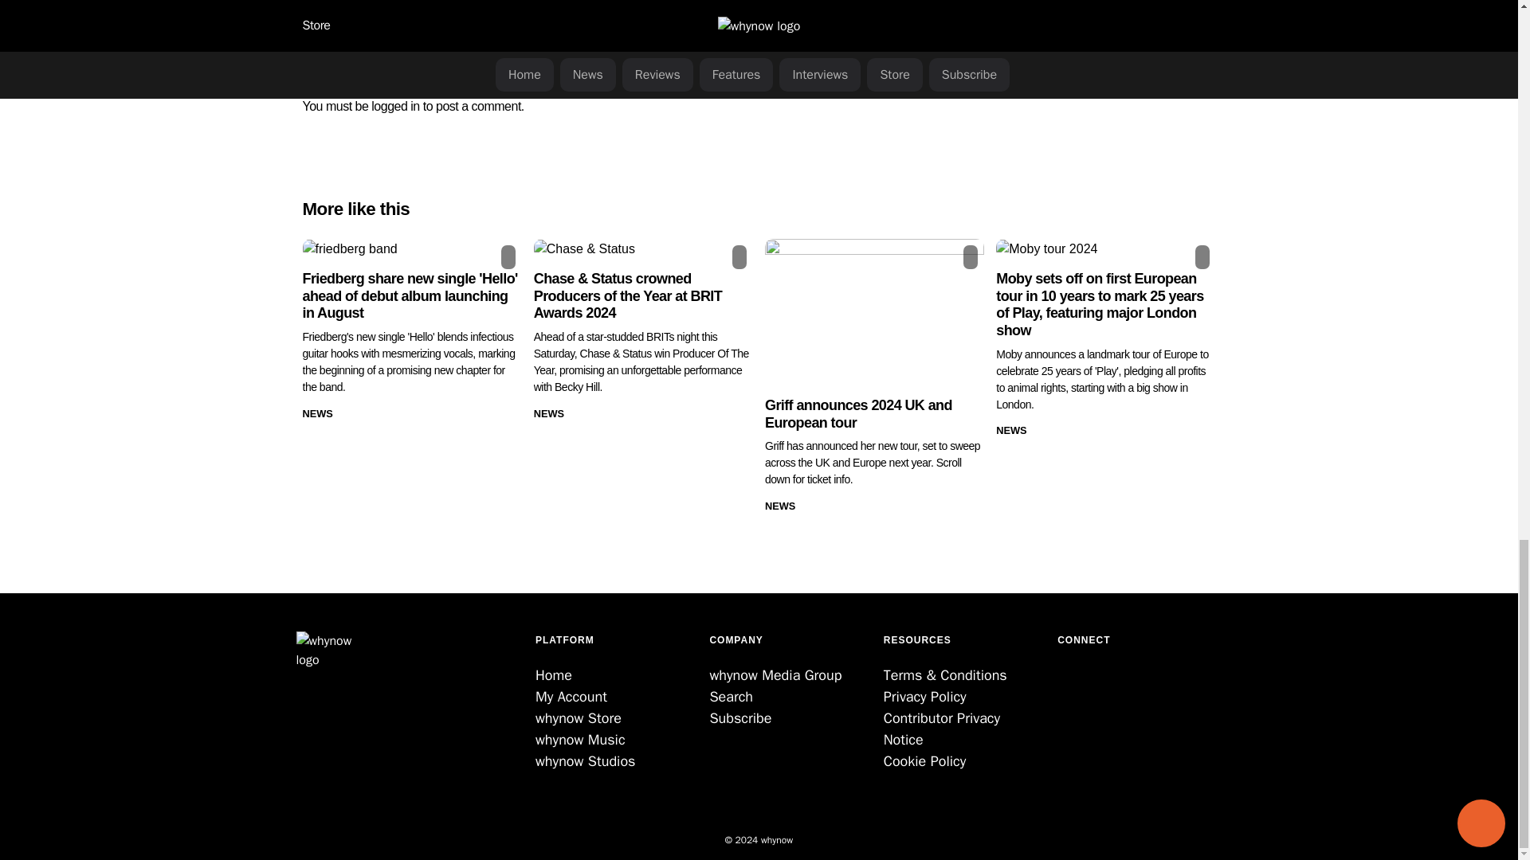 The width and height of the screenshot is (1530, 860). What do you see at coordinates (402, 4) in the screenshot?
I see `London` at bounding box center [402, 4].